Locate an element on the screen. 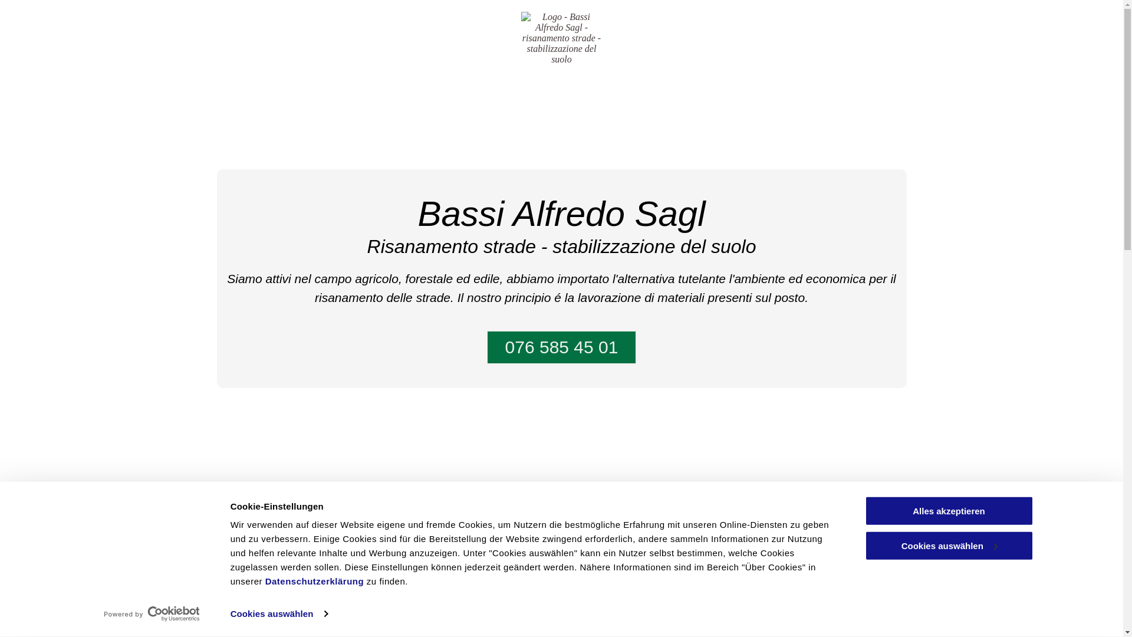 Image resolution: width=1132 pixels, height=637 pixels. Alles akzeptieren is located at coordinates (949, 511).